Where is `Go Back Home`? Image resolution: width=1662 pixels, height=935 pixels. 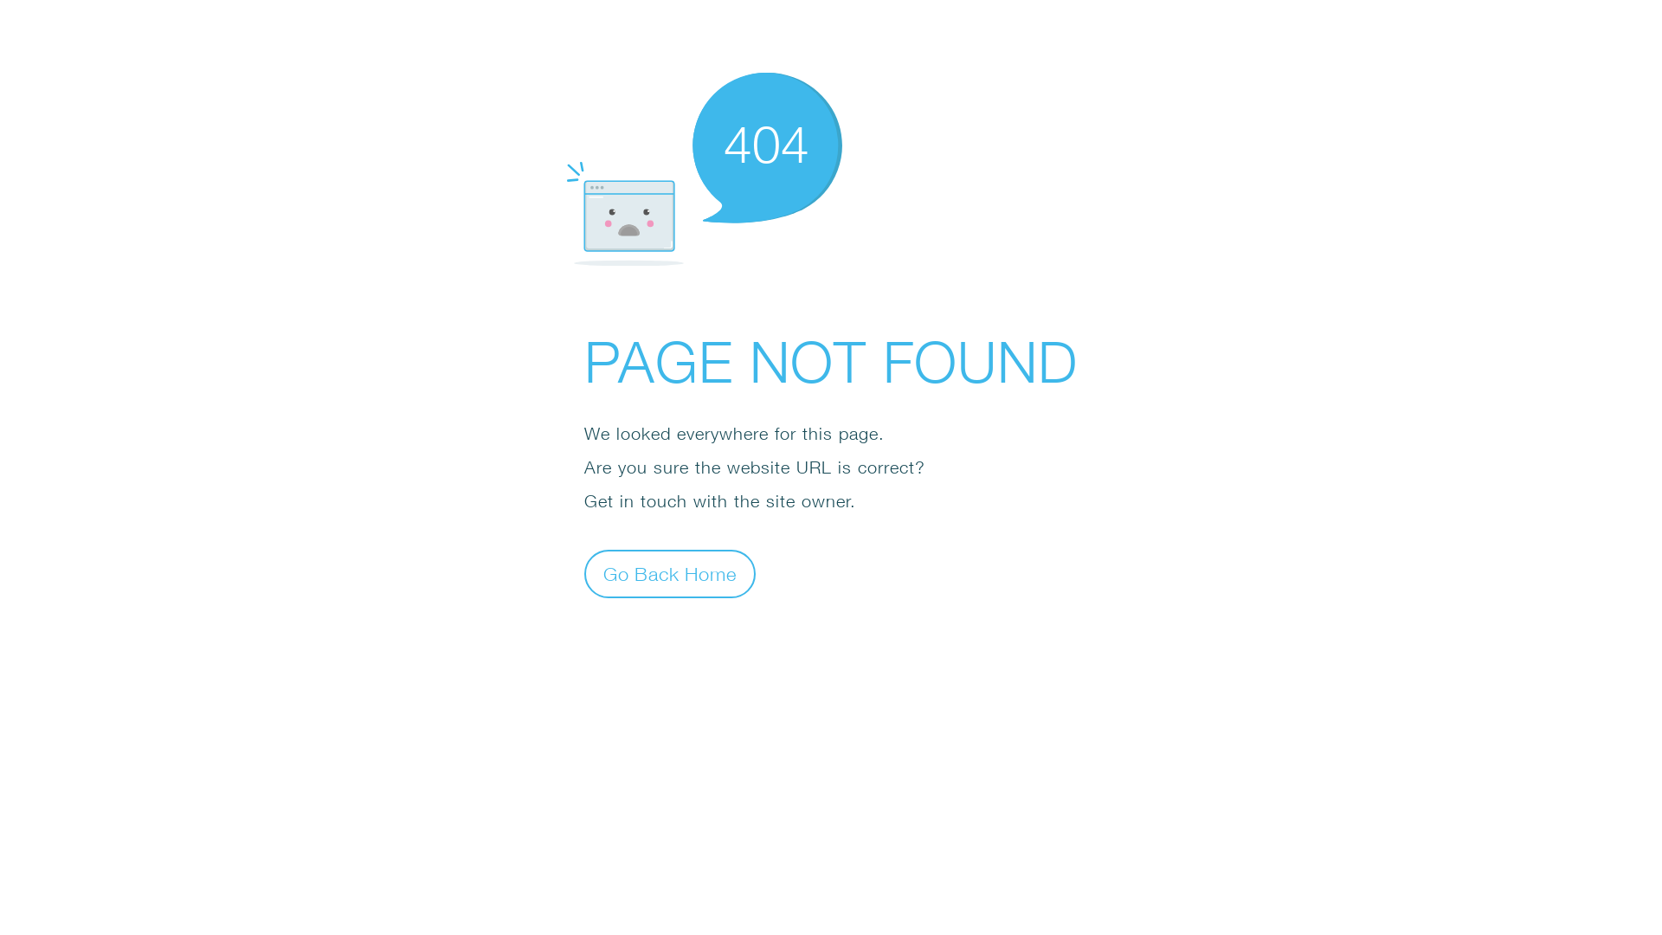 Go Back Home is located at coordinates (670, 573).